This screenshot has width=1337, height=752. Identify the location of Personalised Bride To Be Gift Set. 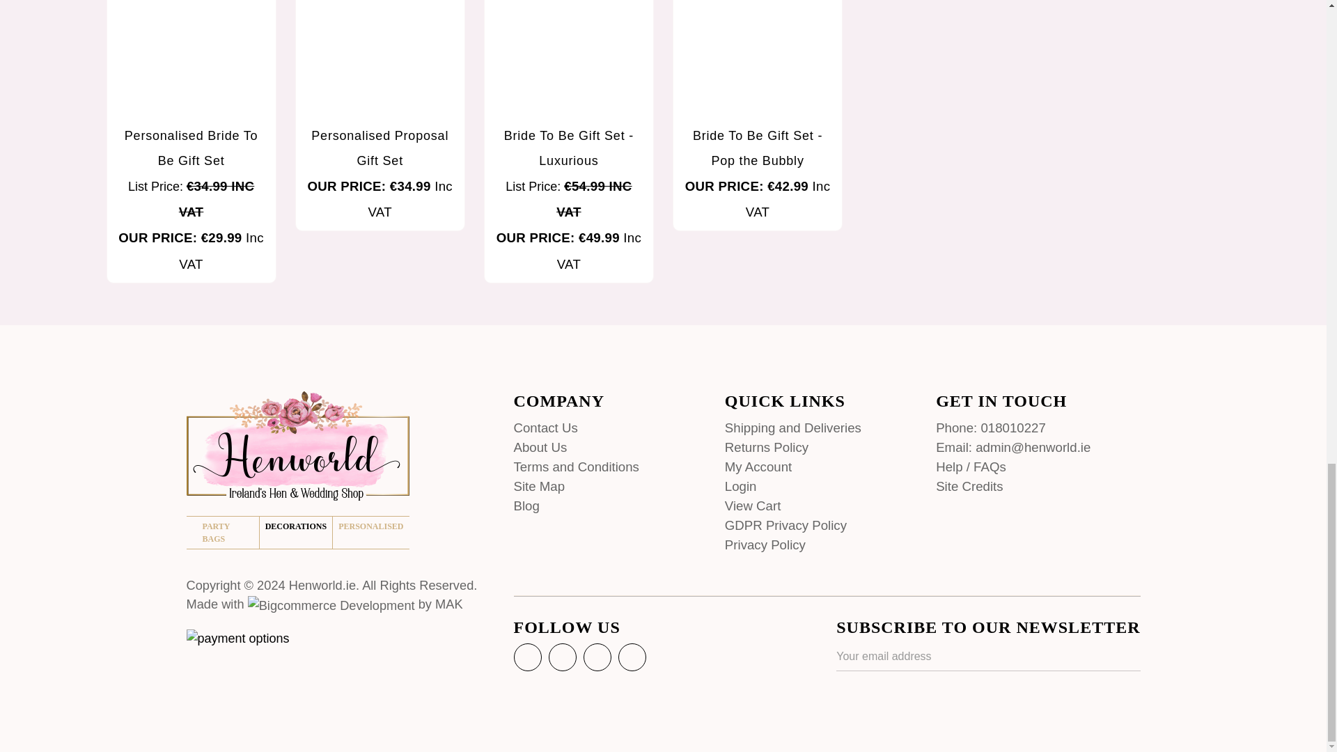
(191, 58).